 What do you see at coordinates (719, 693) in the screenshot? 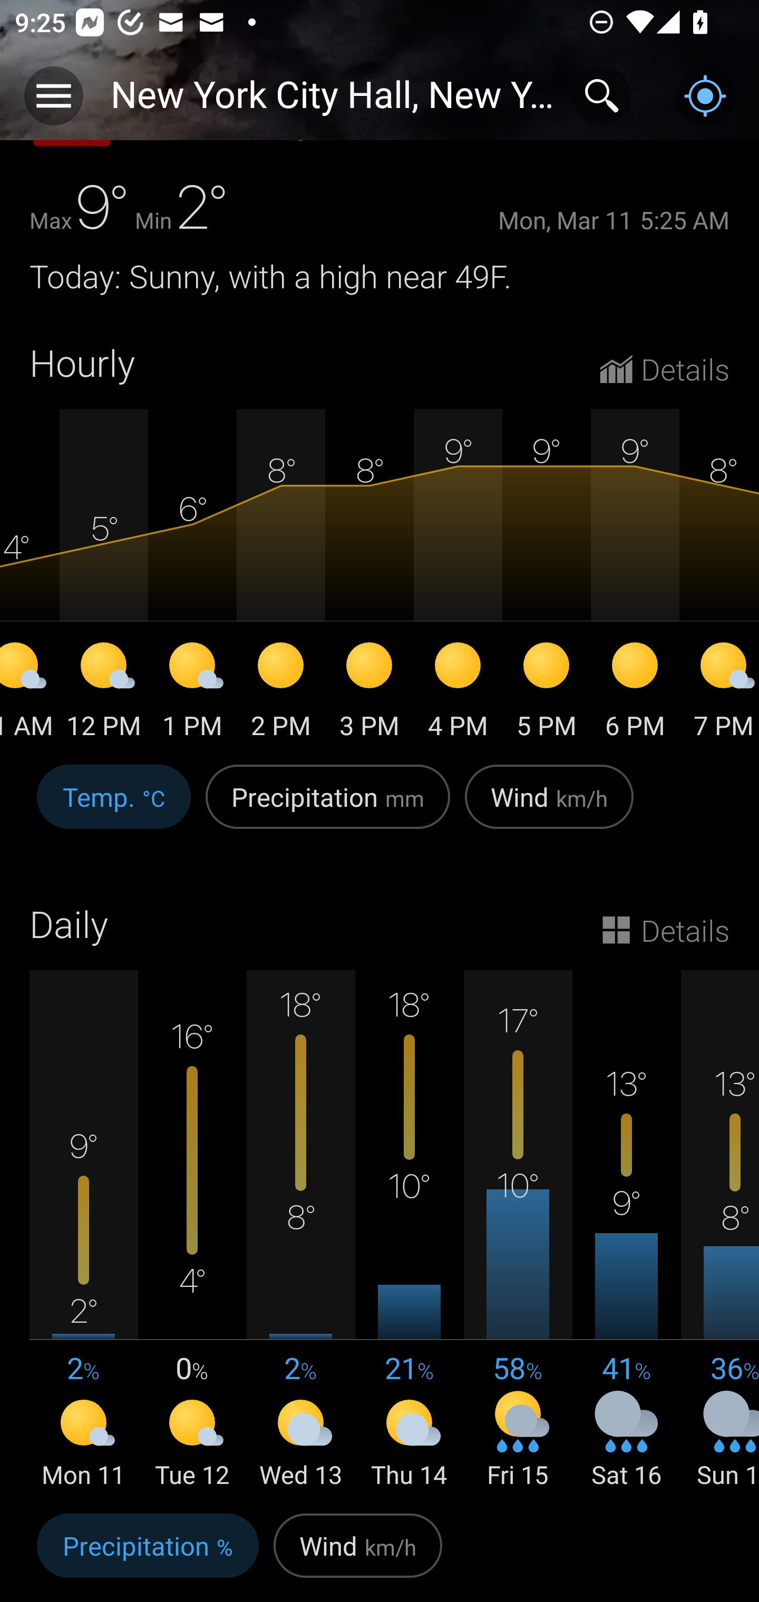
I see `7 PM` at bounding box center [719, 693].